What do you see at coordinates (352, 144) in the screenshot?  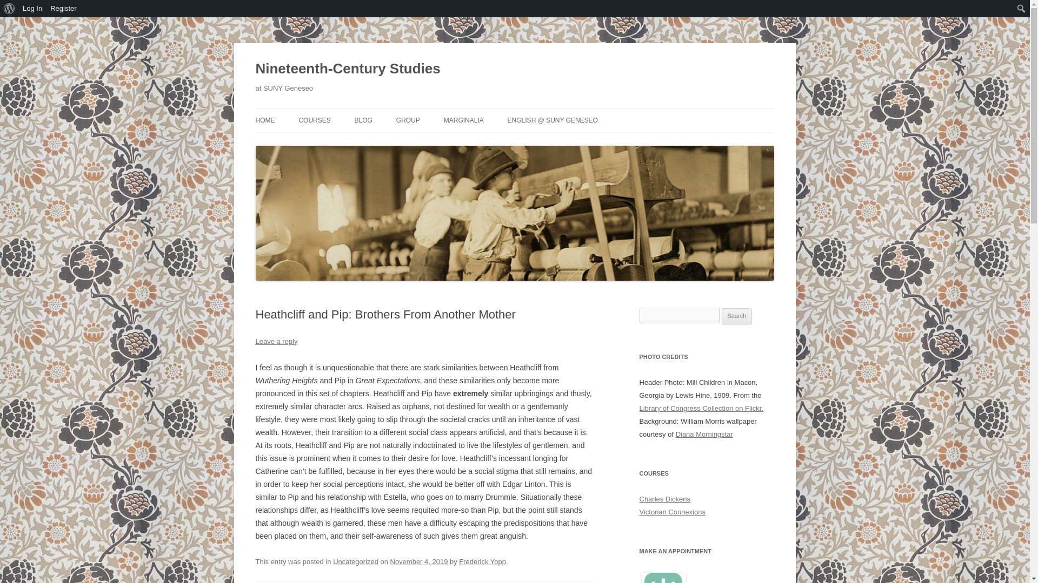 I see `CHARLES DICKENS` at bounding box center [352, 144].